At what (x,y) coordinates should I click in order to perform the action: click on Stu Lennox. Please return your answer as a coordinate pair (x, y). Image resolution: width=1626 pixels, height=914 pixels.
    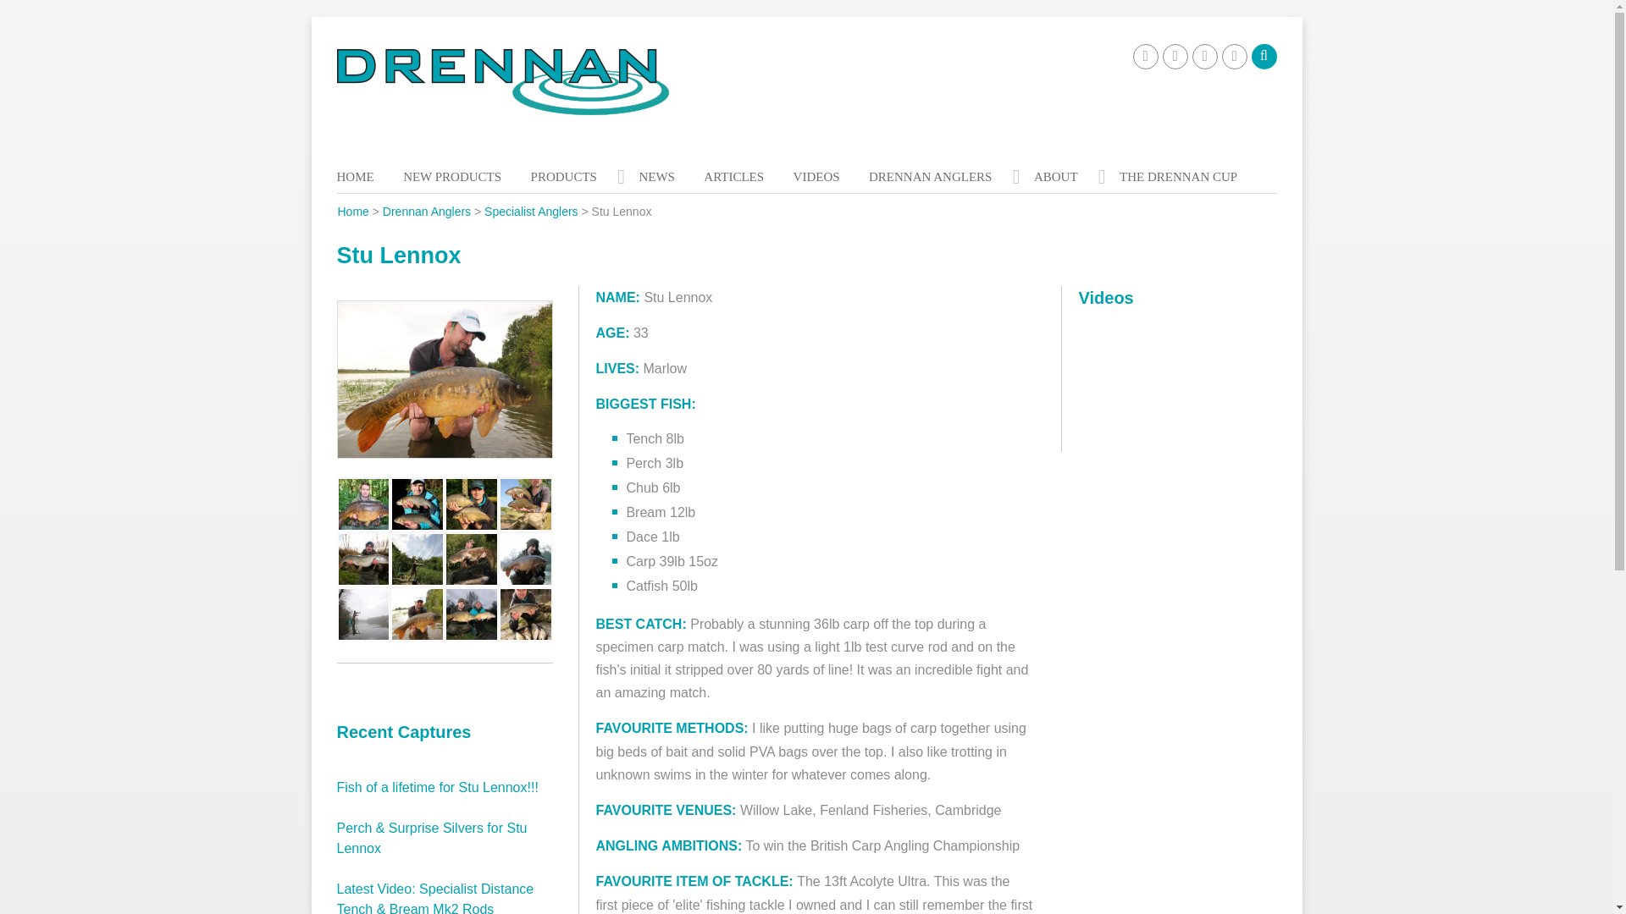
    Looking at the image, I should click on (417, 614).